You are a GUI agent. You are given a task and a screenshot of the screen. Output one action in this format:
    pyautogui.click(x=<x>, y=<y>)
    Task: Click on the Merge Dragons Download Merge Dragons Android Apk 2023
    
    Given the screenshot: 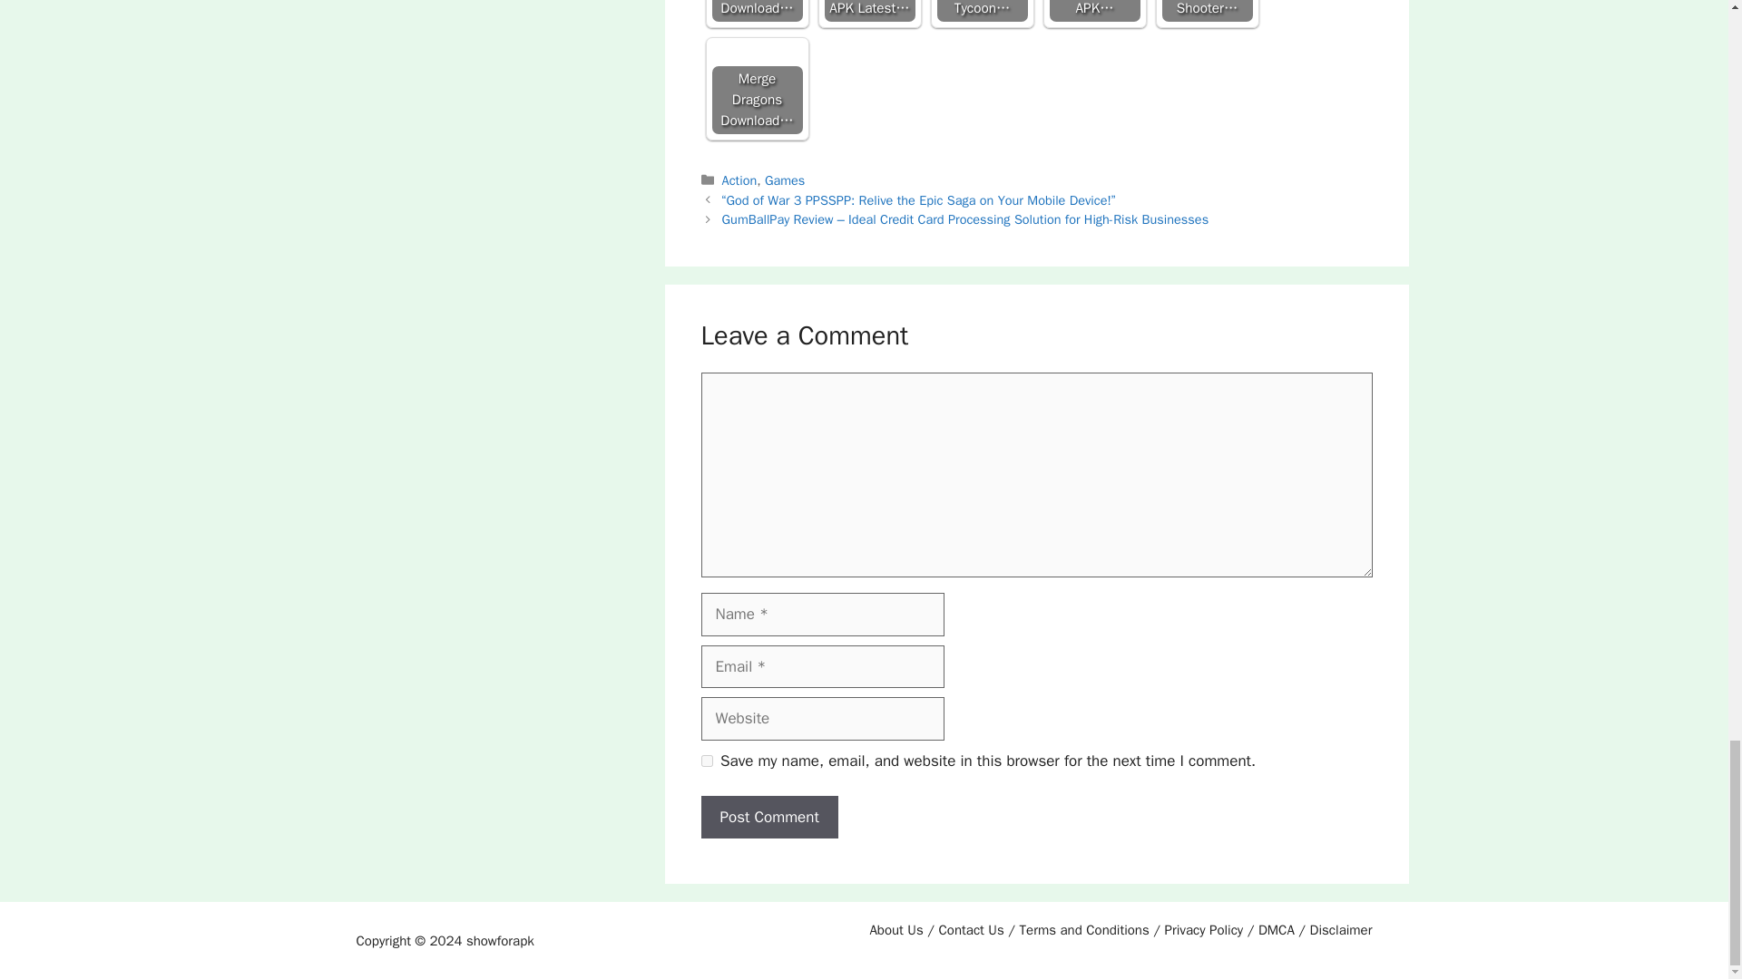 What is the action you would take?
    pyautogui.click(x=756, y=88)
    